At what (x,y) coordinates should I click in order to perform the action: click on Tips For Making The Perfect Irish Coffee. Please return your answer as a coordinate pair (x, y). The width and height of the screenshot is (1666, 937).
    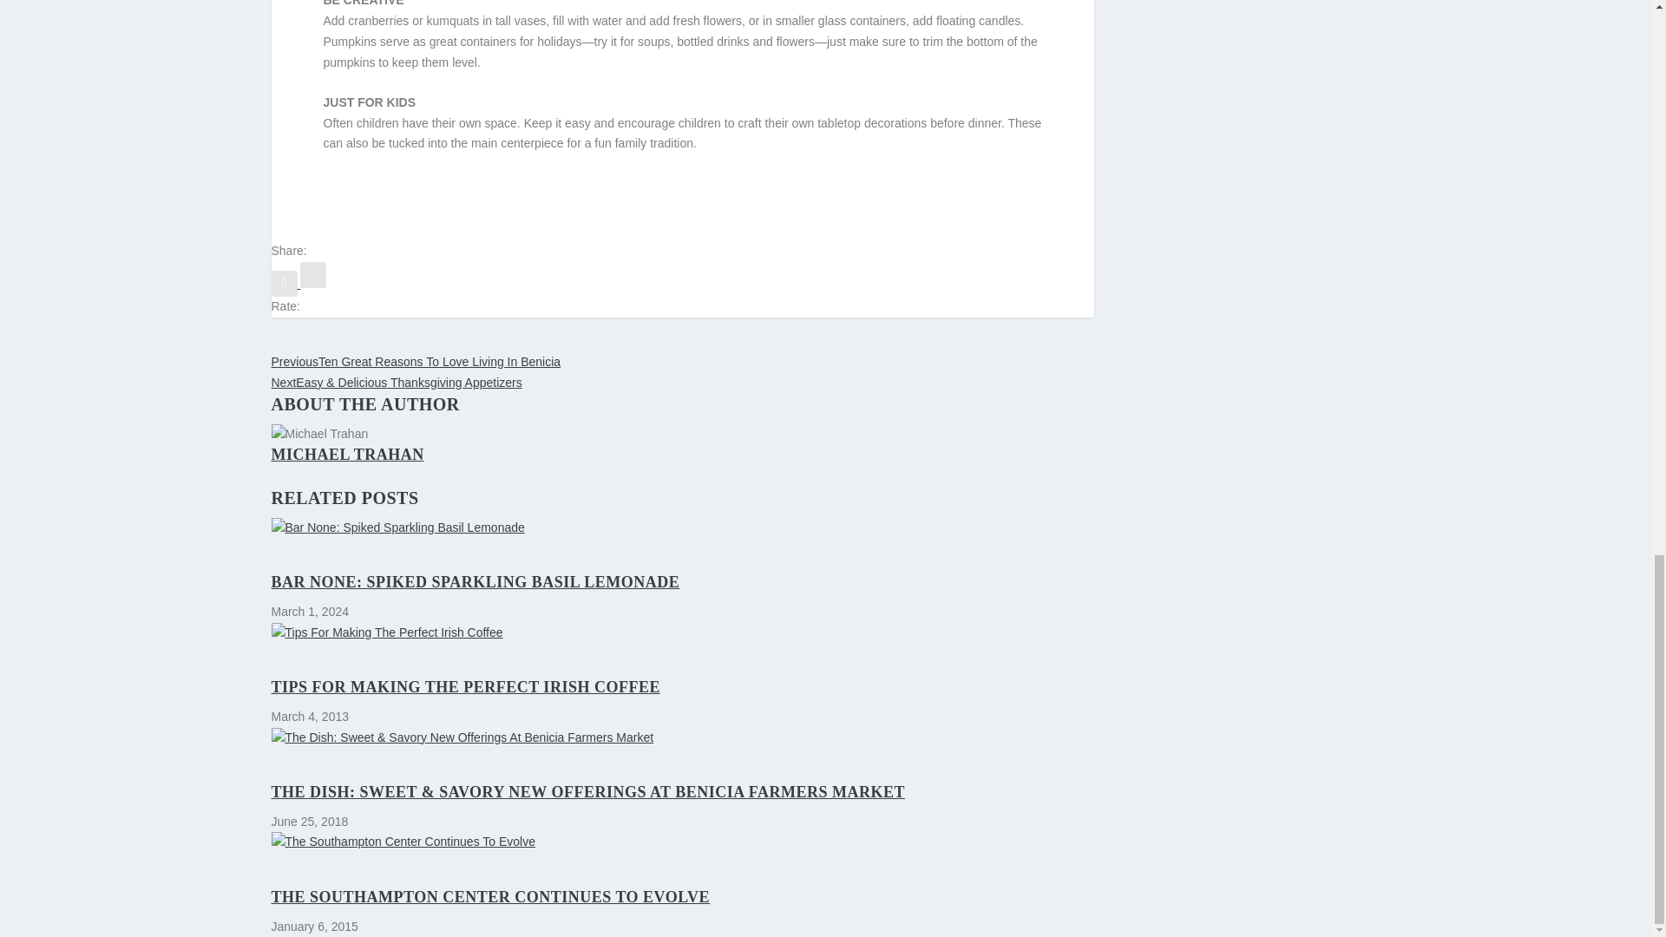
    Looking at the image, I should click on (681, 633).